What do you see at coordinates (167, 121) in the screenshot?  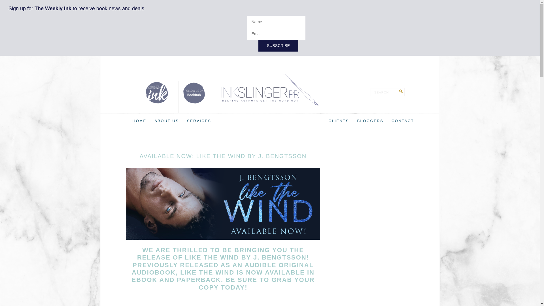 I see `ABOUT US` at bounding box center [167, 121].